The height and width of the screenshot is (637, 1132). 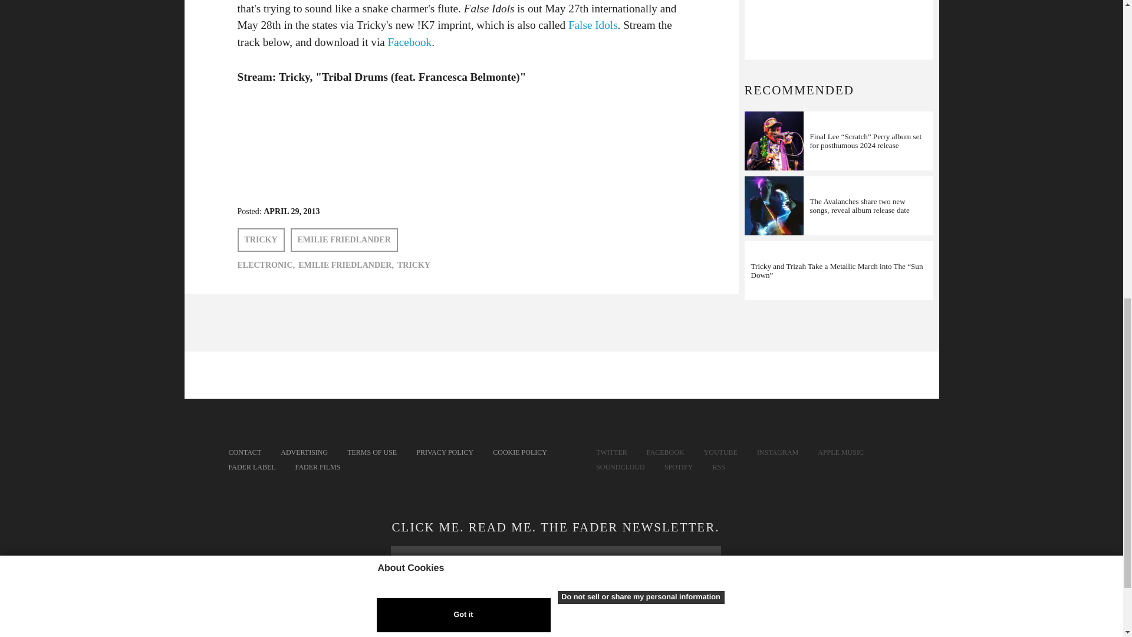 What do you see at coordinates (555, 615) in the screenshot?
I see `Sign Up` at bounding box center [555, 615].